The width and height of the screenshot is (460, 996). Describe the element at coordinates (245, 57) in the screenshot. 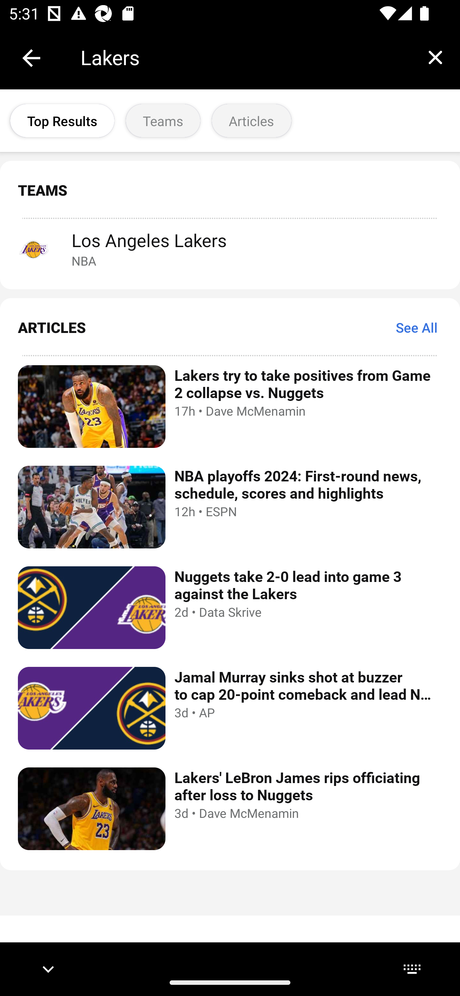

I see `Lakers` at that location.